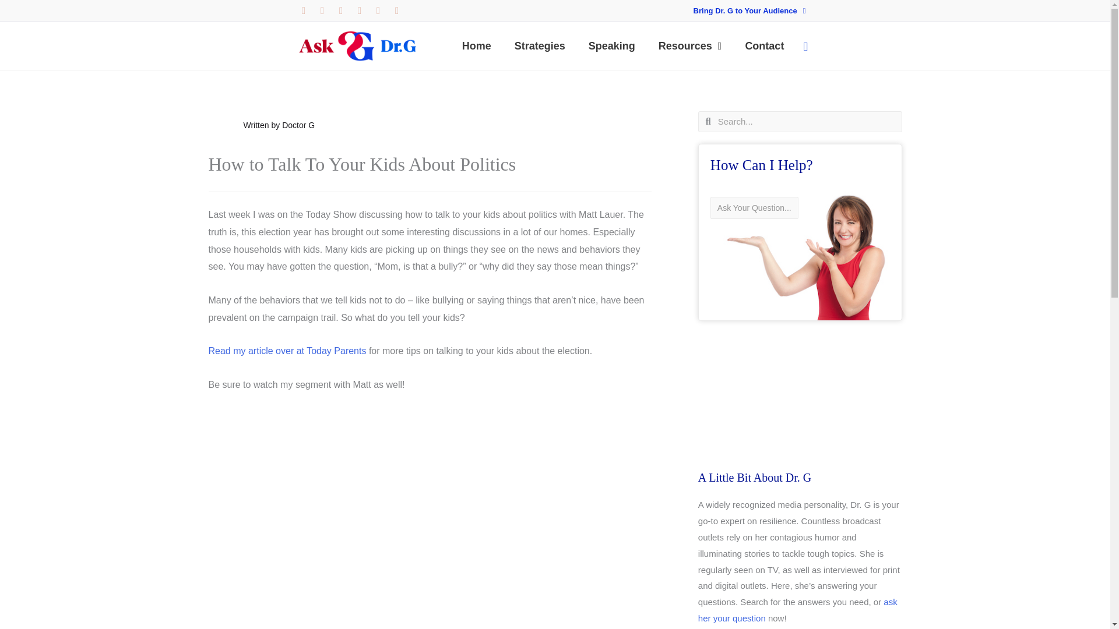 This screenshot has width=1119, height=629. I want to click on Contact, so click(764, 45).